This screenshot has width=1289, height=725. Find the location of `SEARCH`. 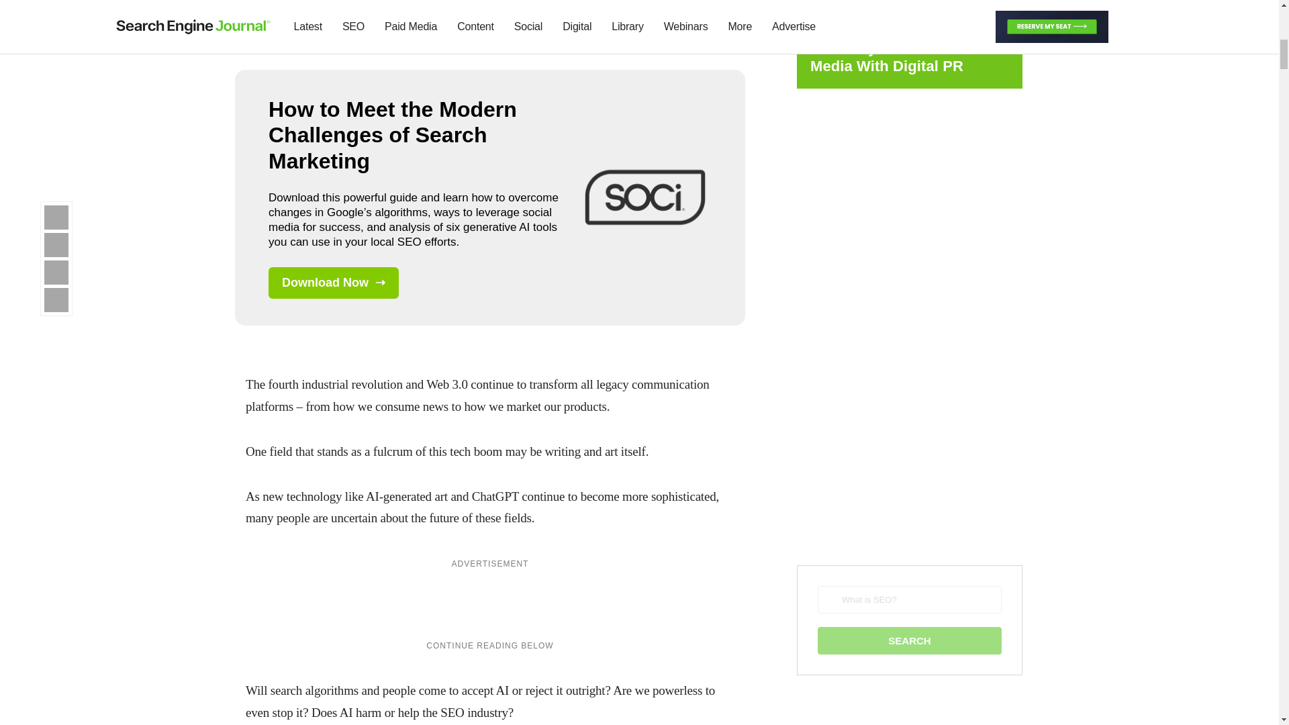

SEARCH is located at coordinates (909, 640).